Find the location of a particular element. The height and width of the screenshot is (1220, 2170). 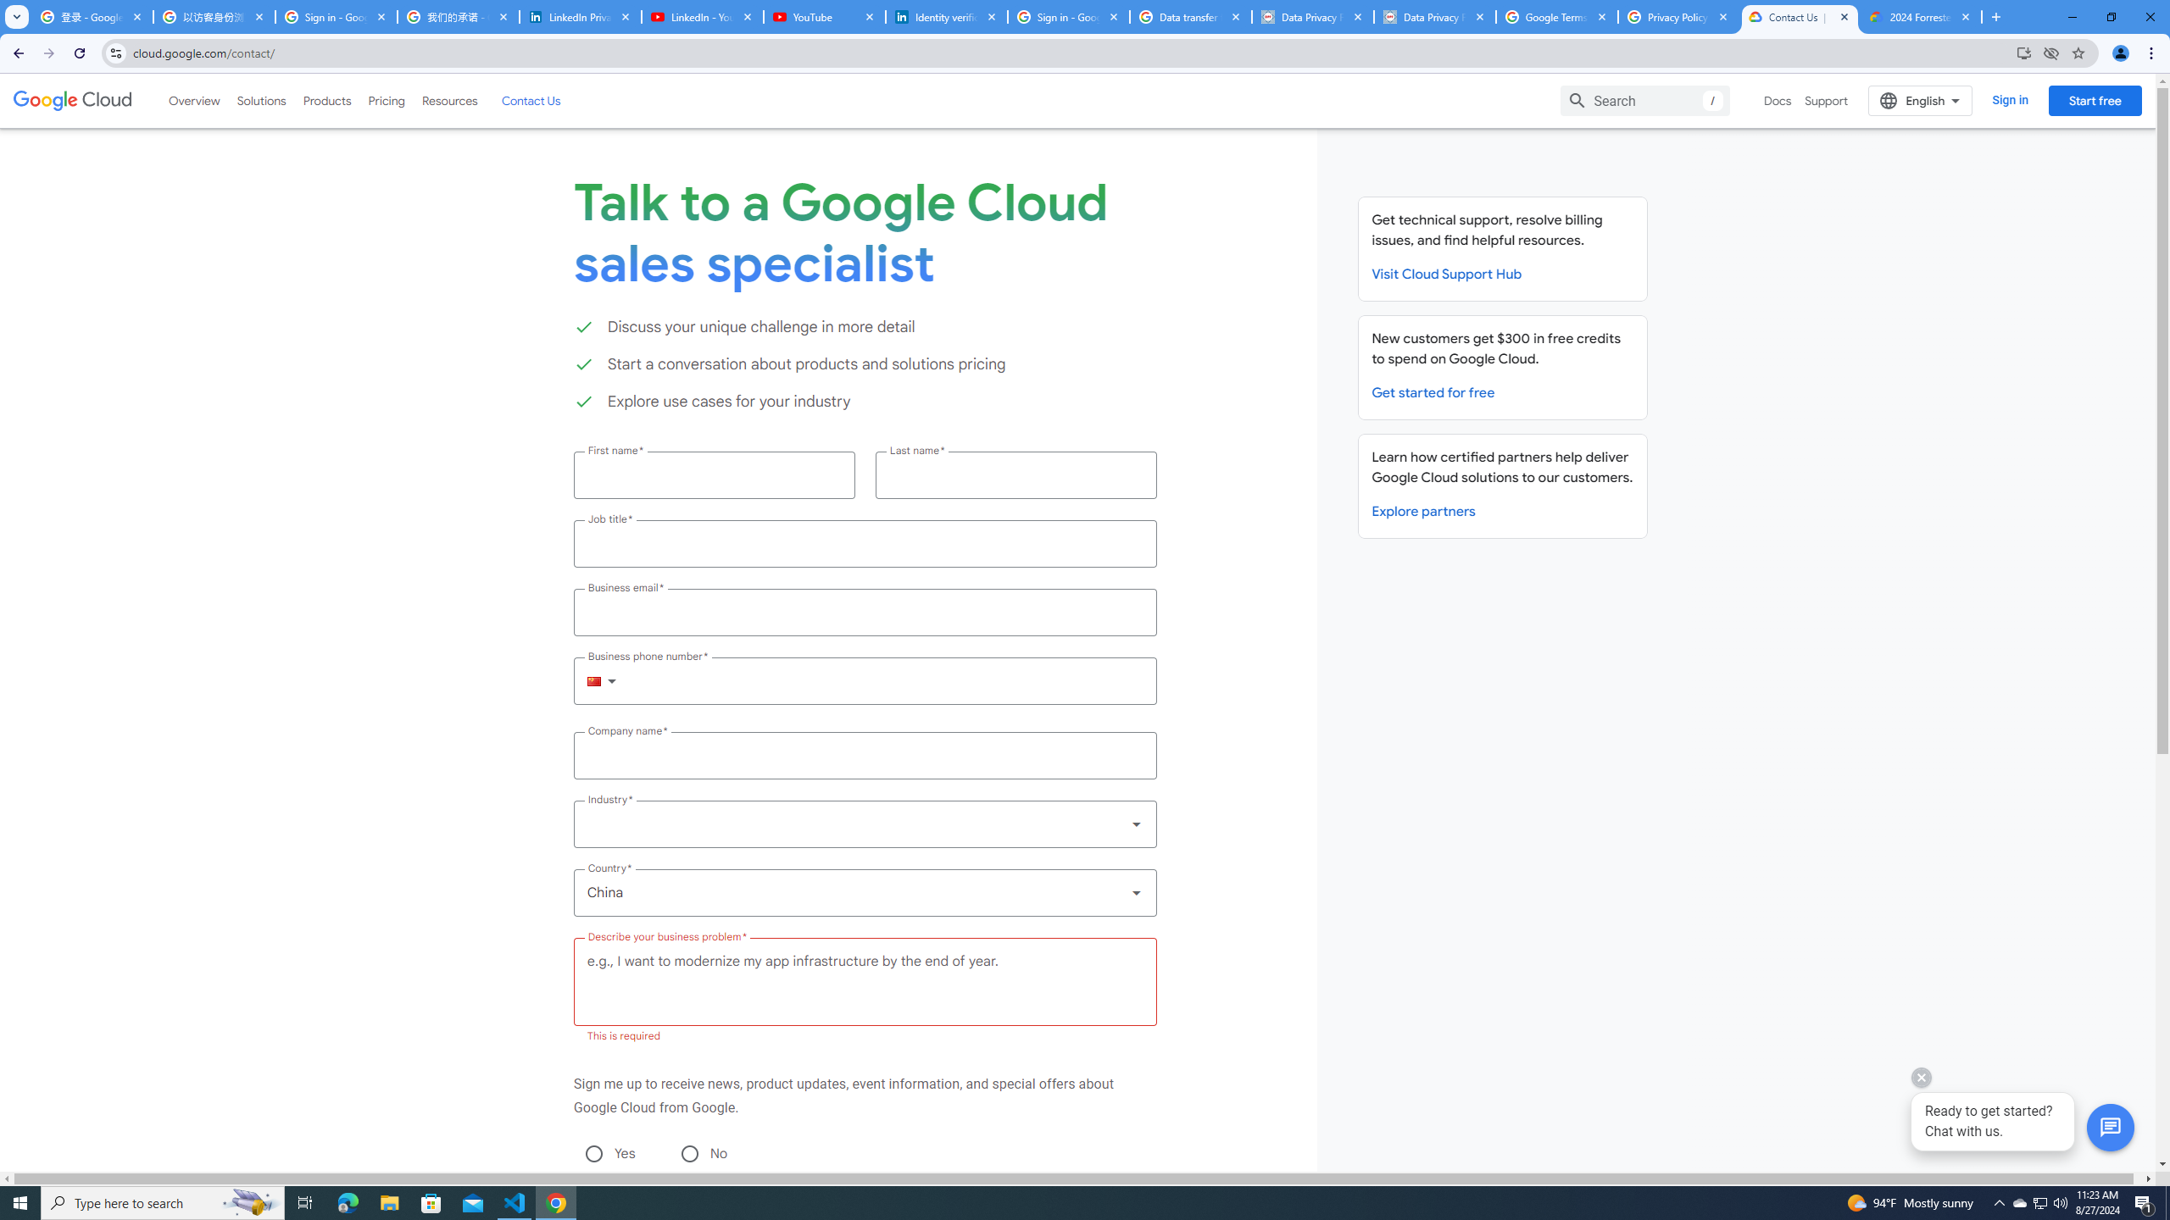

Business email * is located at coordinates (865, 613).